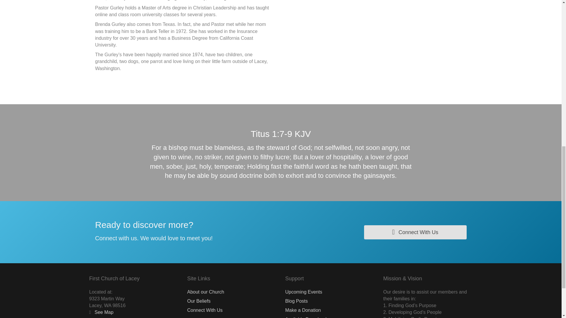 The width and height of the screenshot is (566, 318). I want to click on About our Church, so click(206, 292).